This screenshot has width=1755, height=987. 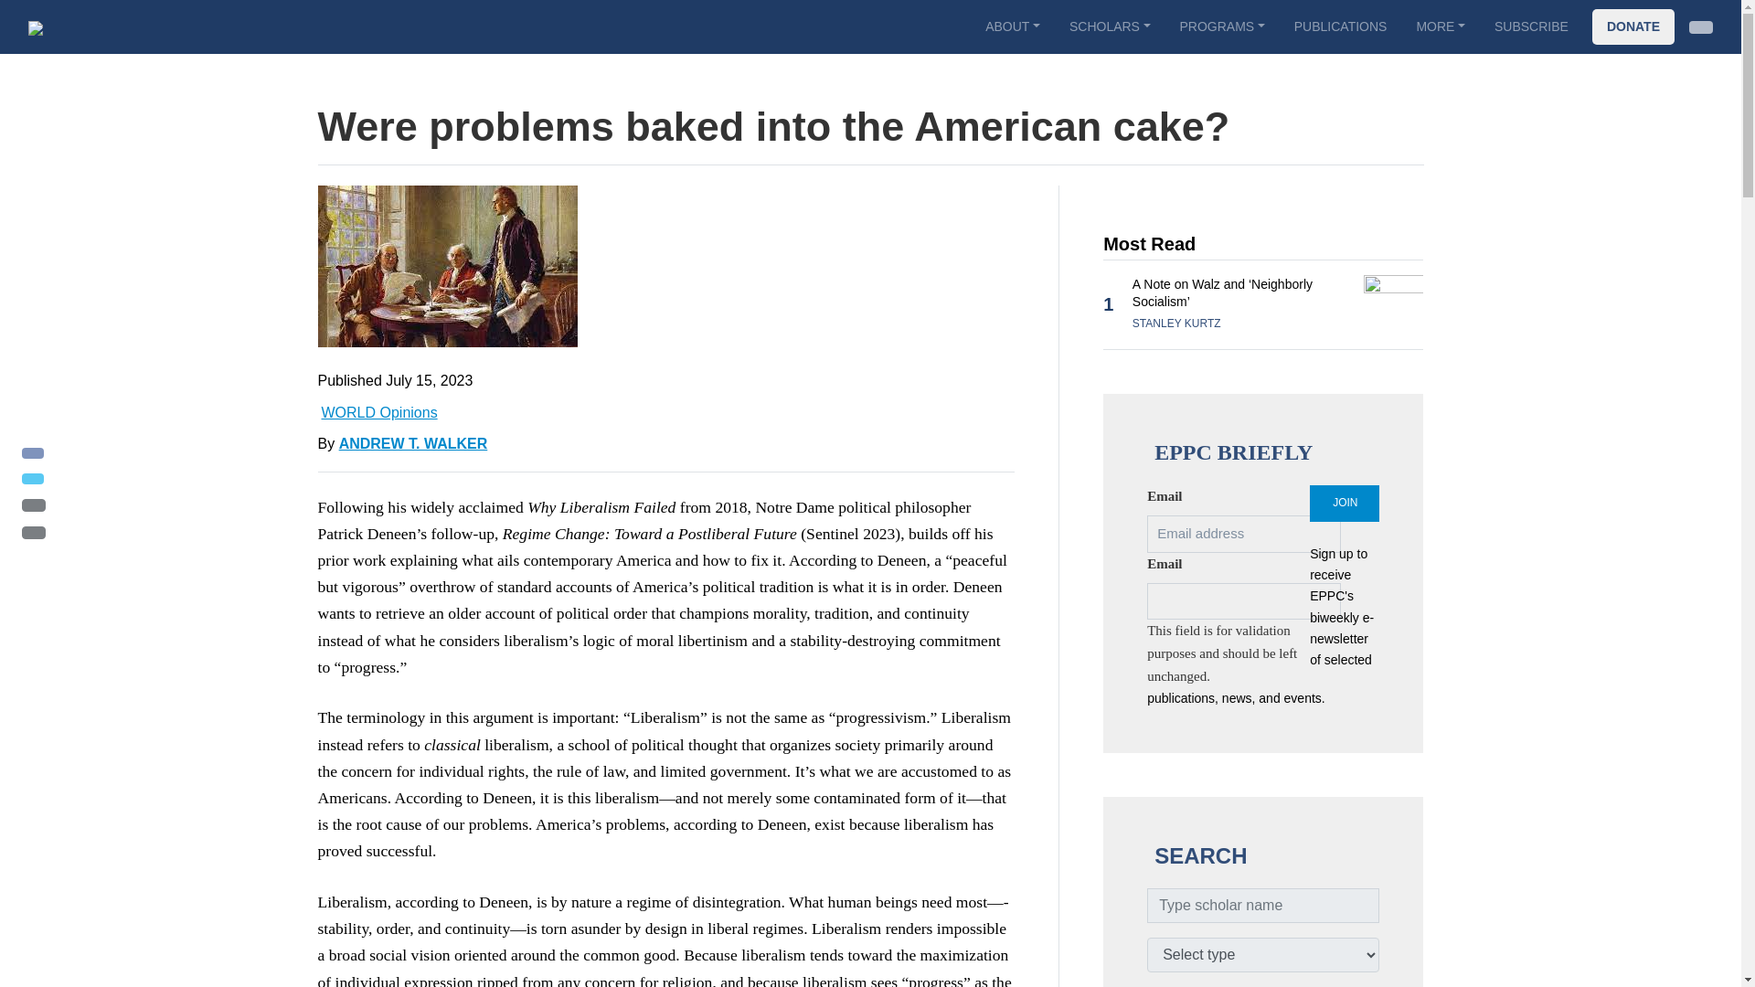 I want to click on JOIN, so click(x=1344, y=504).